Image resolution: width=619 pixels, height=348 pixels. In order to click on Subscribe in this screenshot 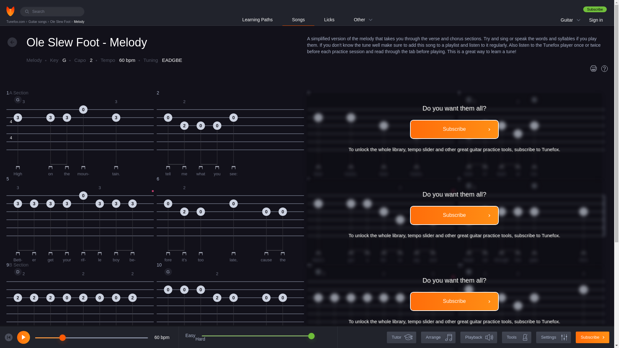, I will do `click(454, 129)`.